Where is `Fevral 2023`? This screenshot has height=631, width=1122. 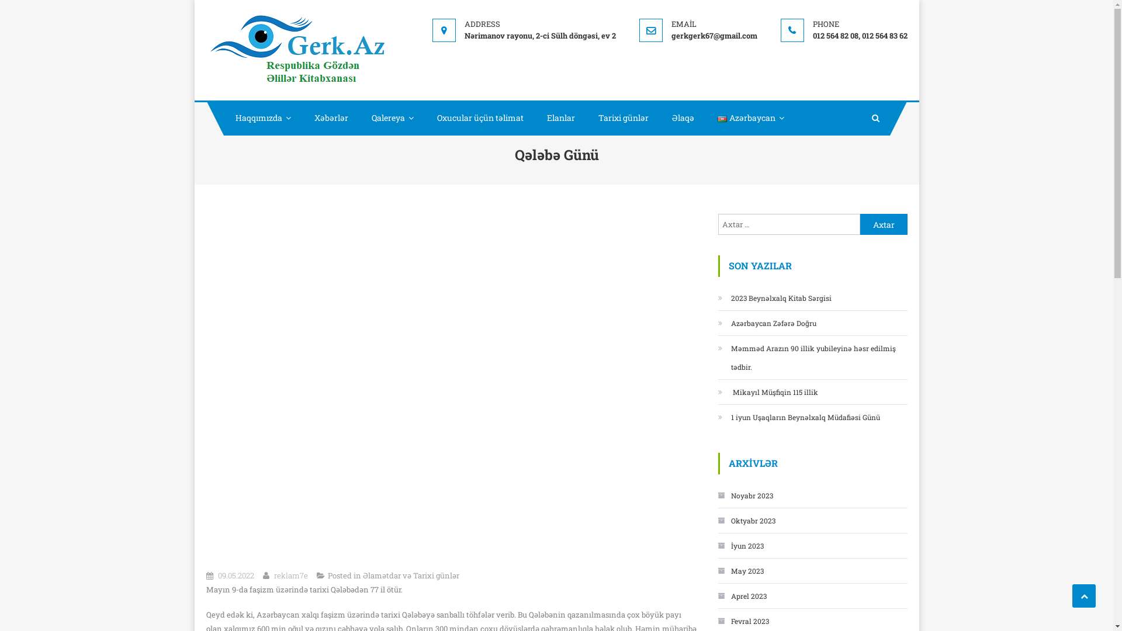
Fevral 2023 is located at coordinates (743, 621).